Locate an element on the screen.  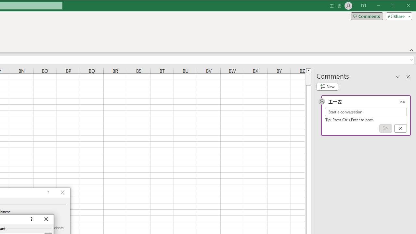
Context help is located at coordinates (31, 219).